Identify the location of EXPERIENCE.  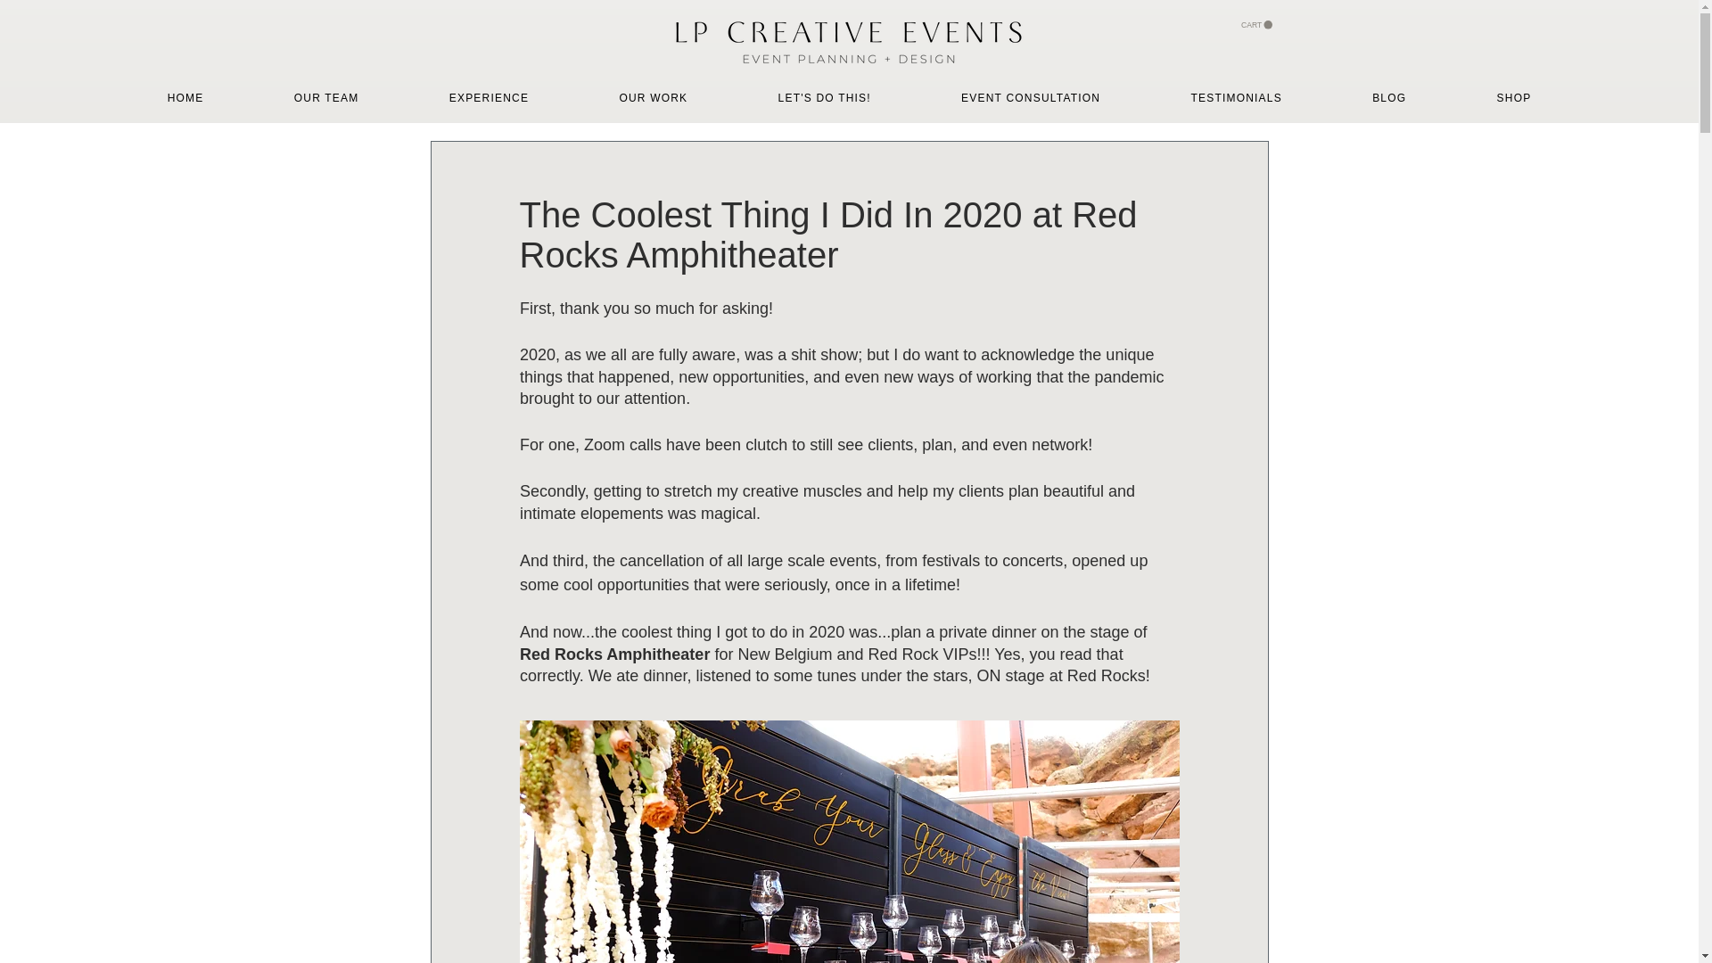
(489, 98).